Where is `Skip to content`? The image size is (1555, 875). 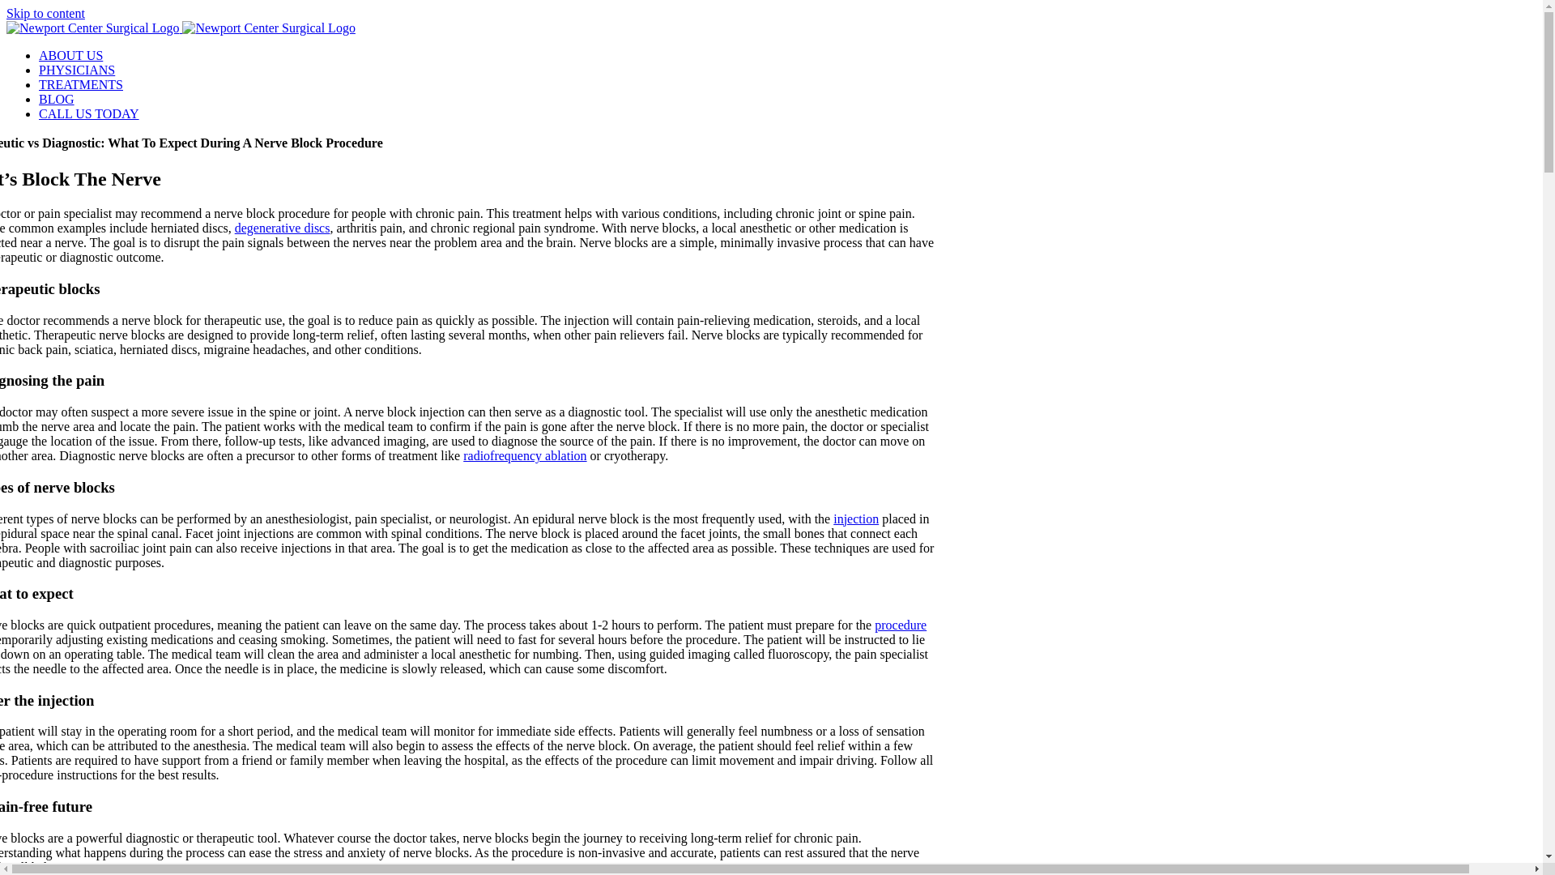 Skip to content is located at coordinates (45, 13).